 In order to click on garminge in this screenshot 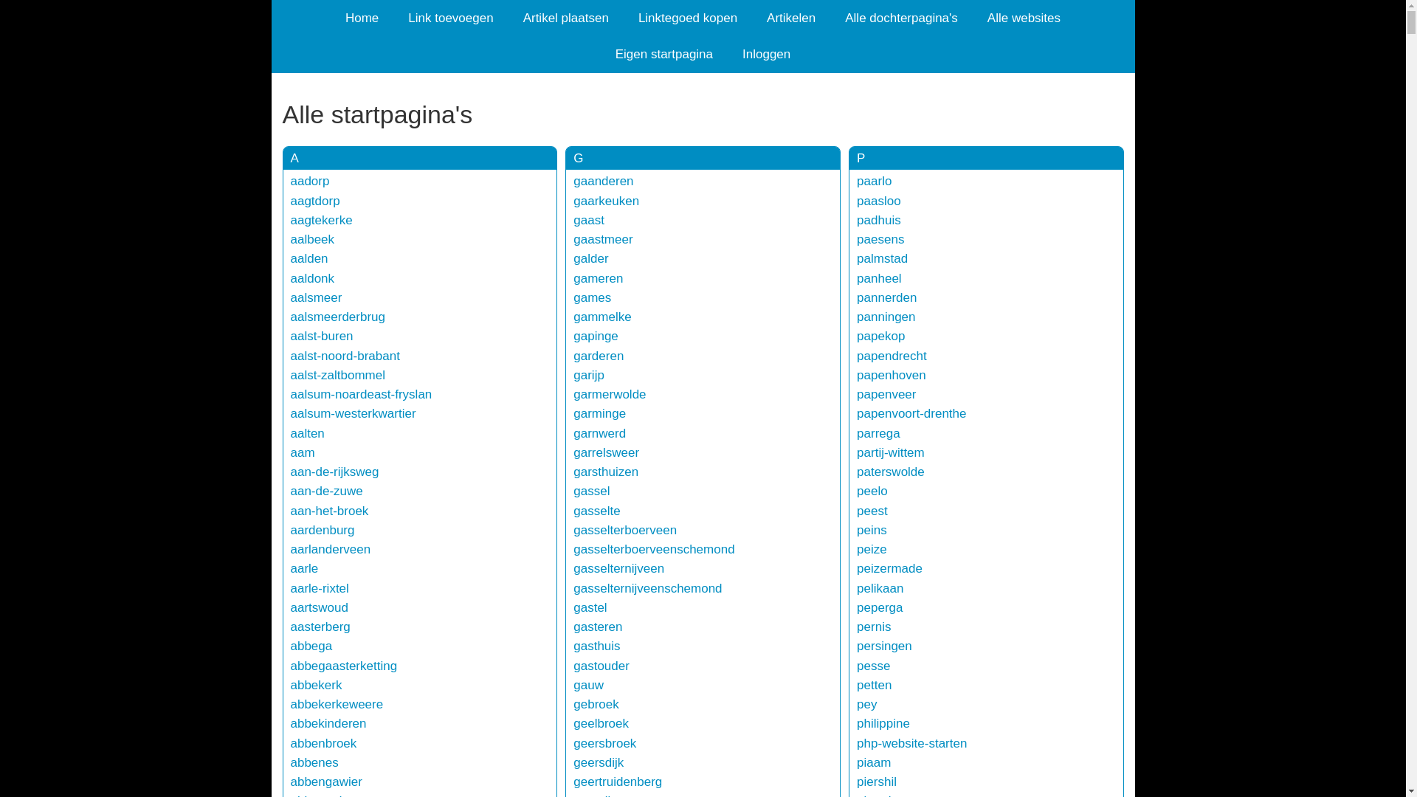, I will do `click(599, 413)`.